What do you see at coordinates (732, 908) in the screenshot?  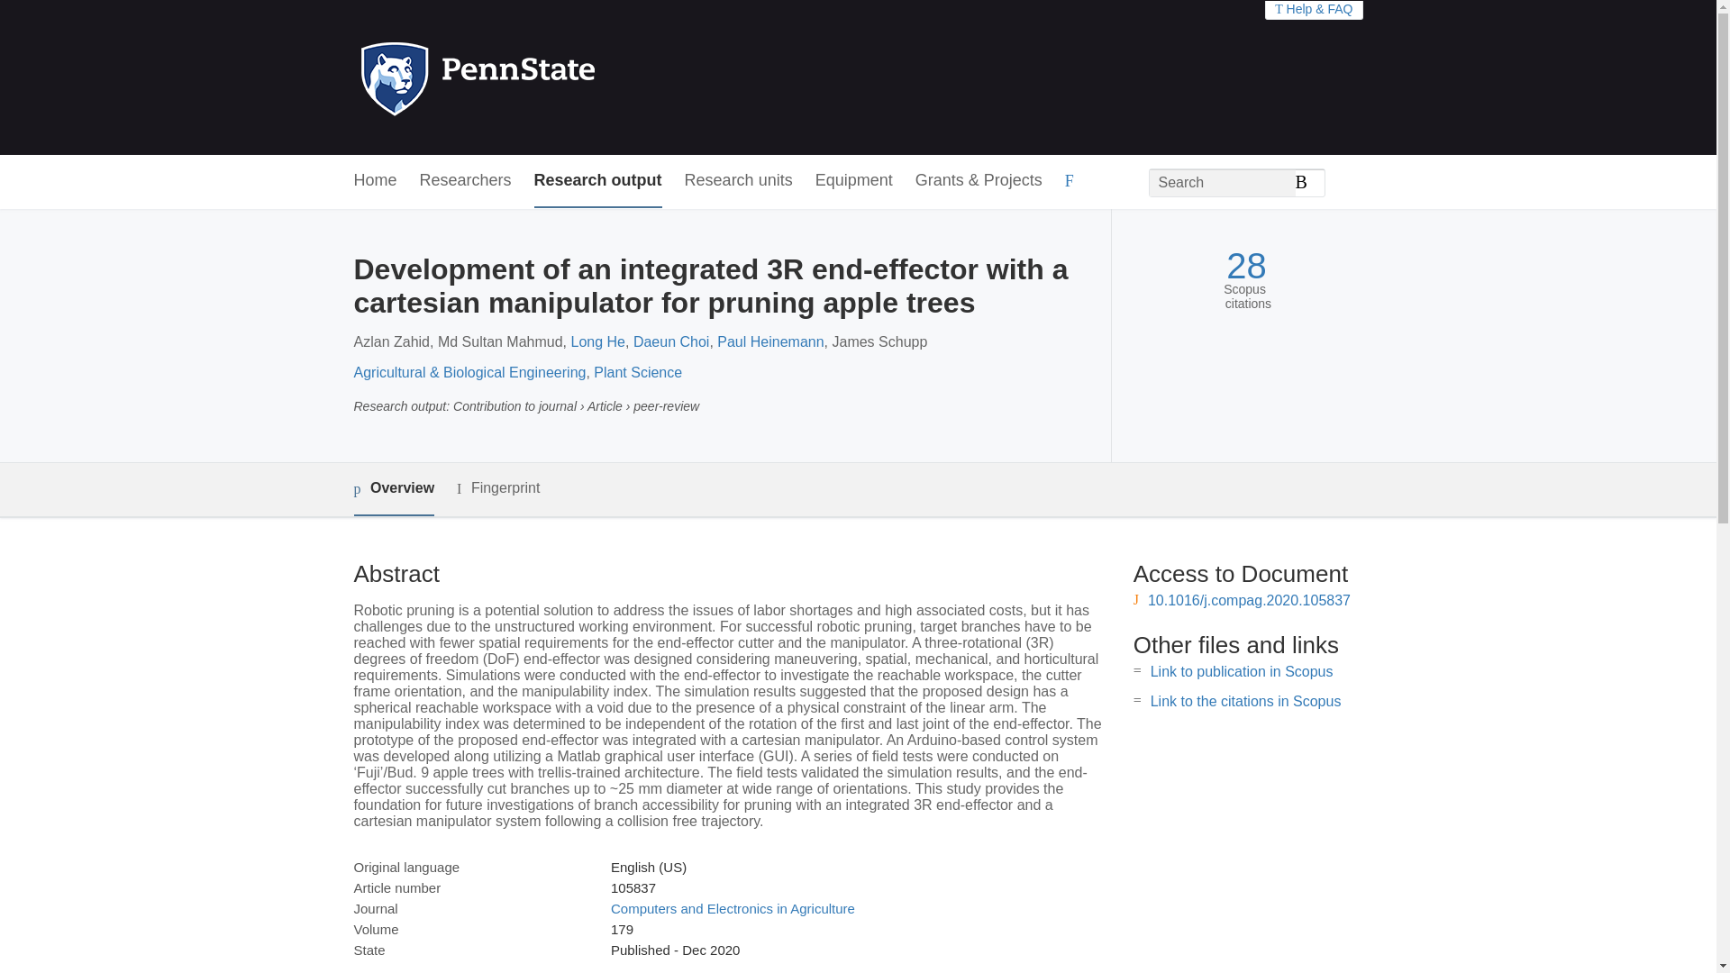 I see `Computers and Electronics in Agriculture` at bounding box center [732, 908].